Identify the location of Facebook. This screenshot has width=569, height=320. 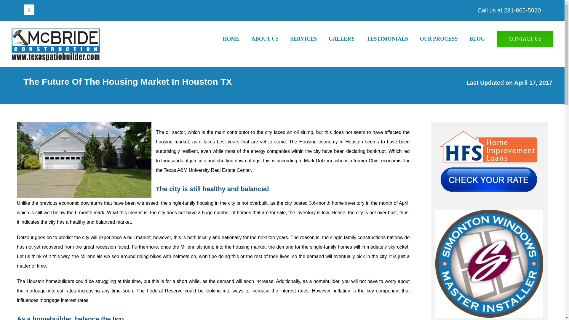
(29, 9).